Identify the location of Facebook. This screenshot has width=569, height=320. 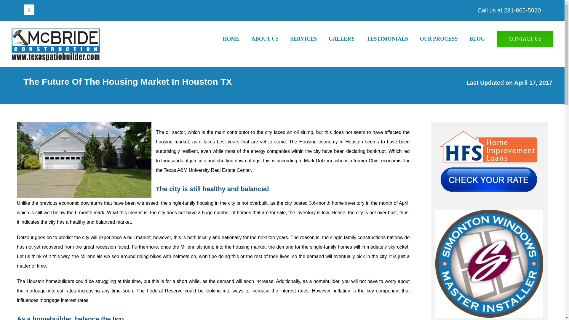
(29, 9).